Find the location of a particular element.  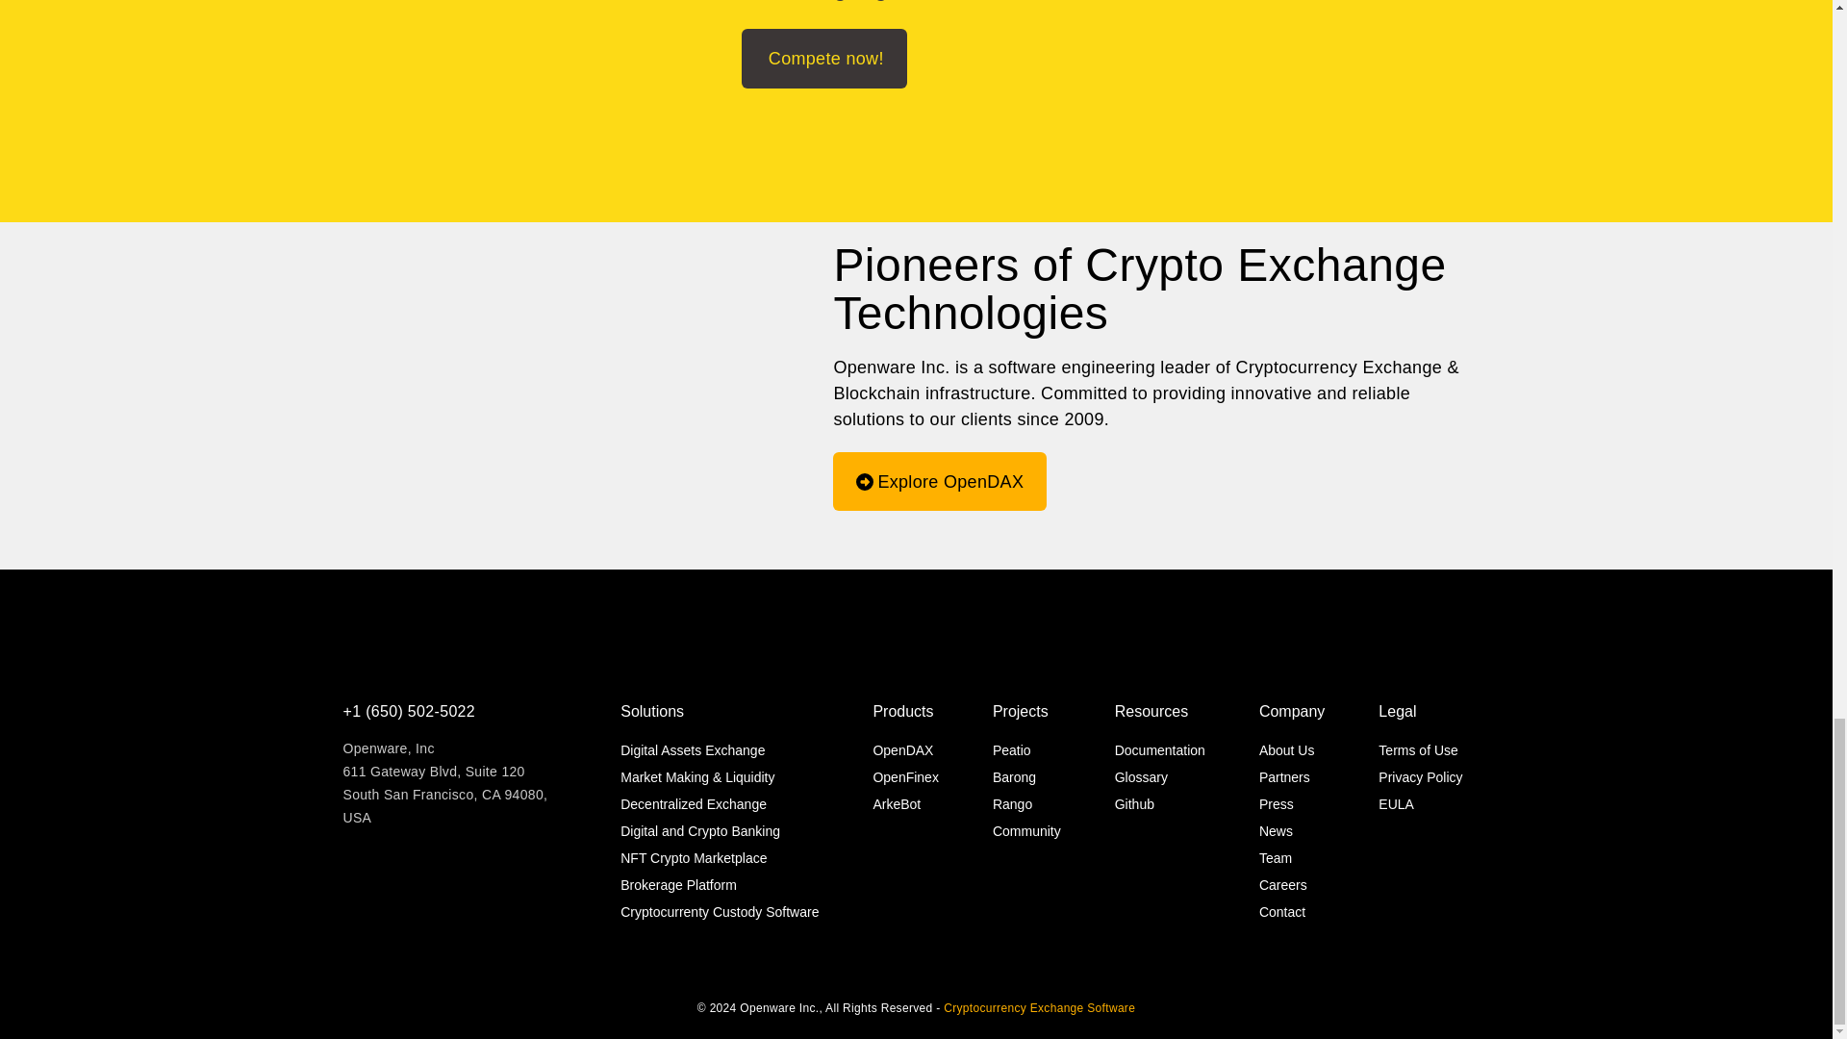

Barong is located at coordinates (1026, 776).